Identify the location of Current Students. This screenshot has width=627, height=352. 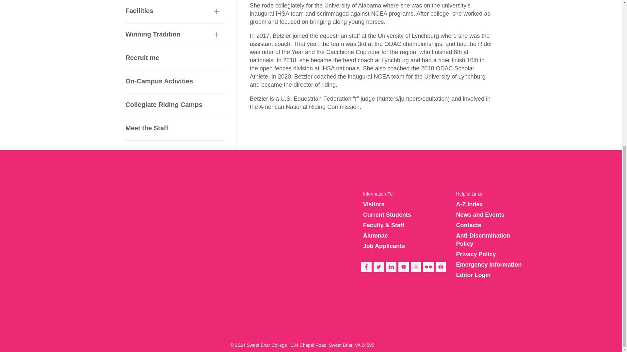
(387, 214).